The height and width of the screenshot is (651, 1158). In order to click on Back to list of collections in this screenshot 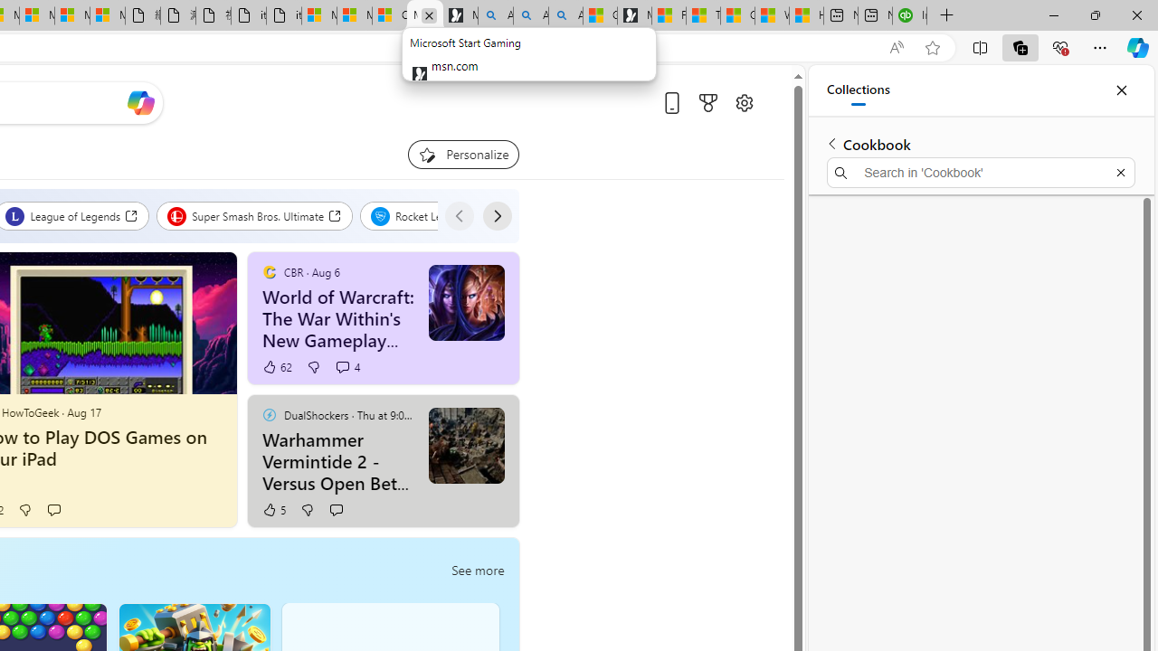, I will do `click(832, 143)`.